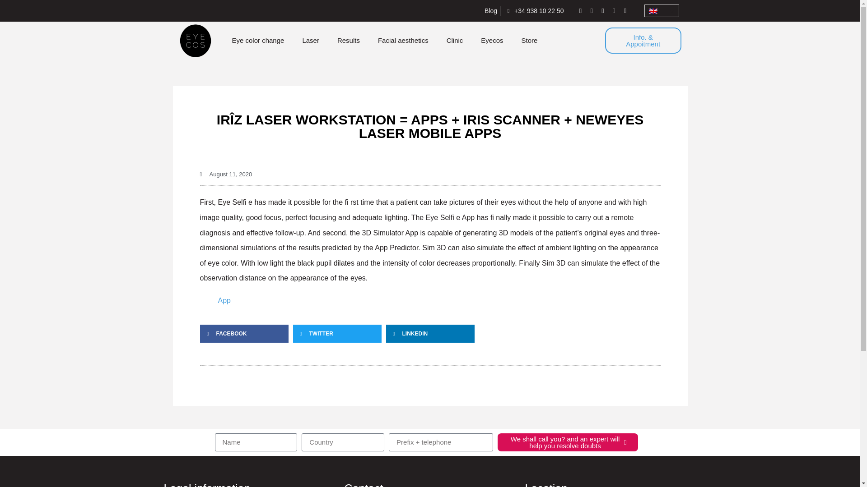 Image resolution: width=867 pixels, height=487 pixels. What do you see at coordinates (257, 41) in the screenshot?
I see `Eye color change` at bounding box center [257, 41].